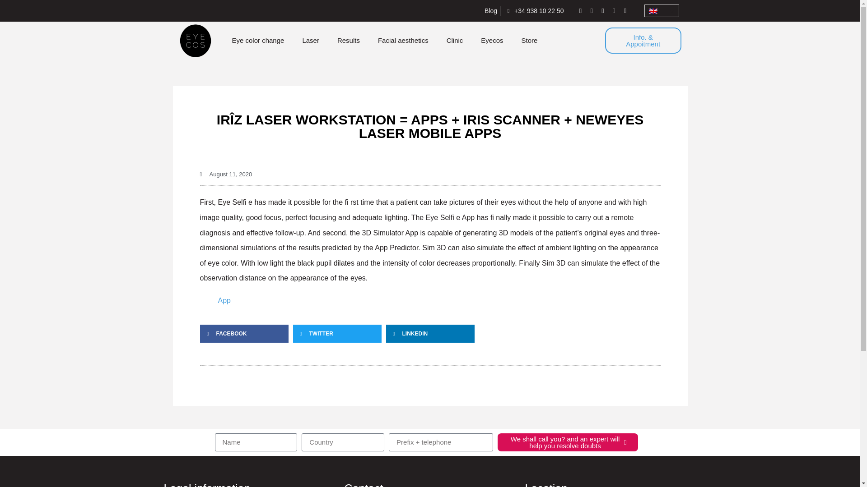 Image resolution: width=867 pixels, height=487 pixels. What do you see at coordinates (257, 41) in the screenshot?
I see `Eye color change` at bounding box center [257, 41].